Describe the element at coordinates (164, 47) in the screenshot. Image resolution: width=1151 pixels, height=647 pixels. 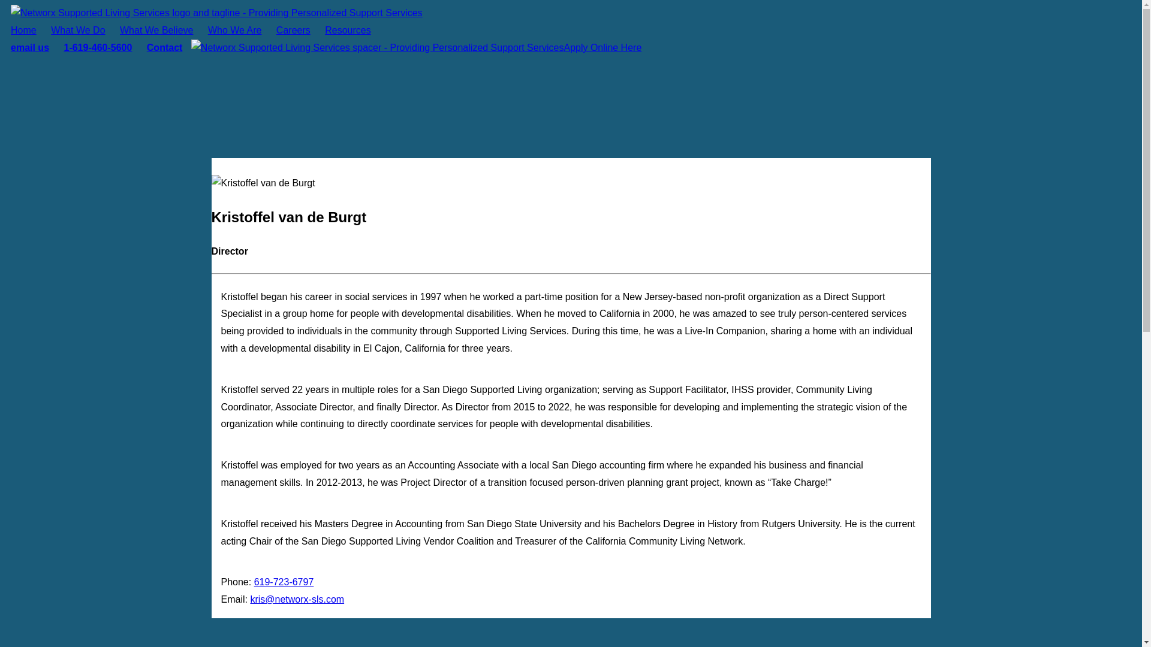
I see `Contact` at that location.